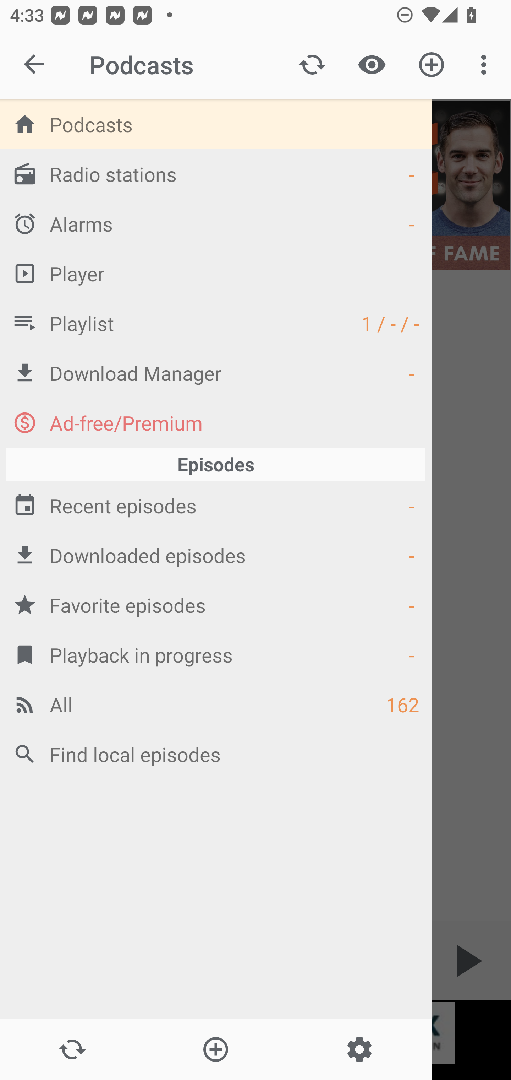 The width and height of the screenshot is (511, 1080). Describe the element at coordinates (216, 124) in the screenshot. I see `Podcasts` at that location.